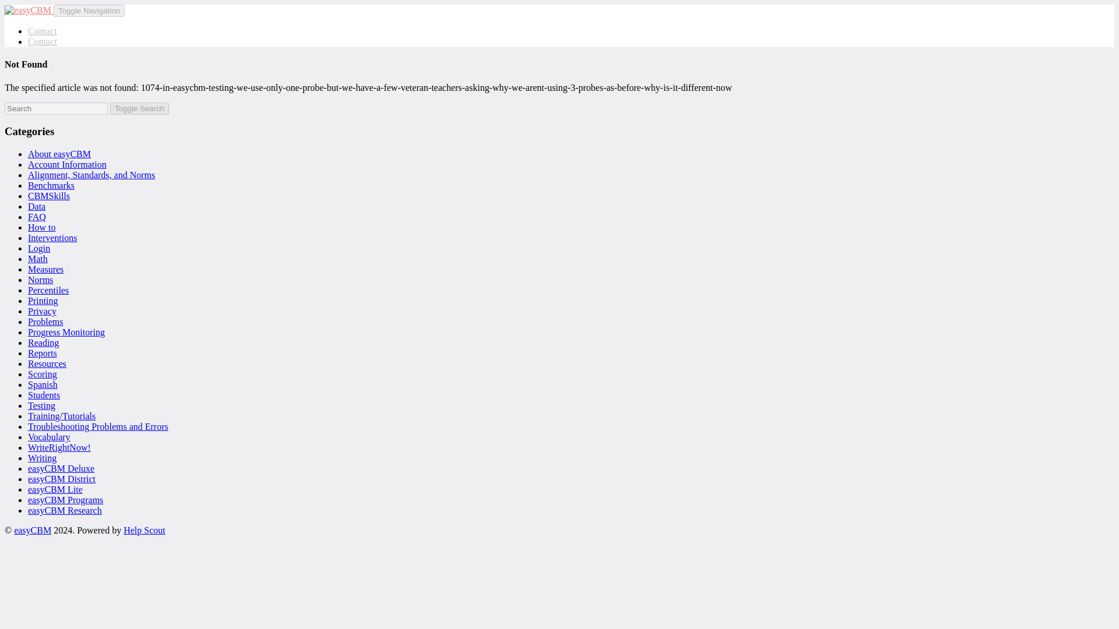  What do you see at coordinates (55, 489) in the screenshot?
I see `easyCBM Lite` at bounding box center [55, 489].